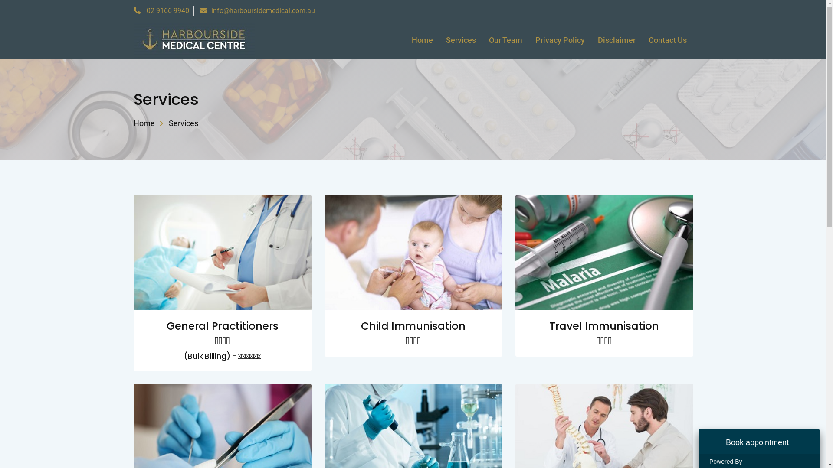 The width and height of the screenshot is (833, 468). What do you see at coordinates (506, 41) in the screenshot?
I see `Our Team` at bounding box center [506, 41].